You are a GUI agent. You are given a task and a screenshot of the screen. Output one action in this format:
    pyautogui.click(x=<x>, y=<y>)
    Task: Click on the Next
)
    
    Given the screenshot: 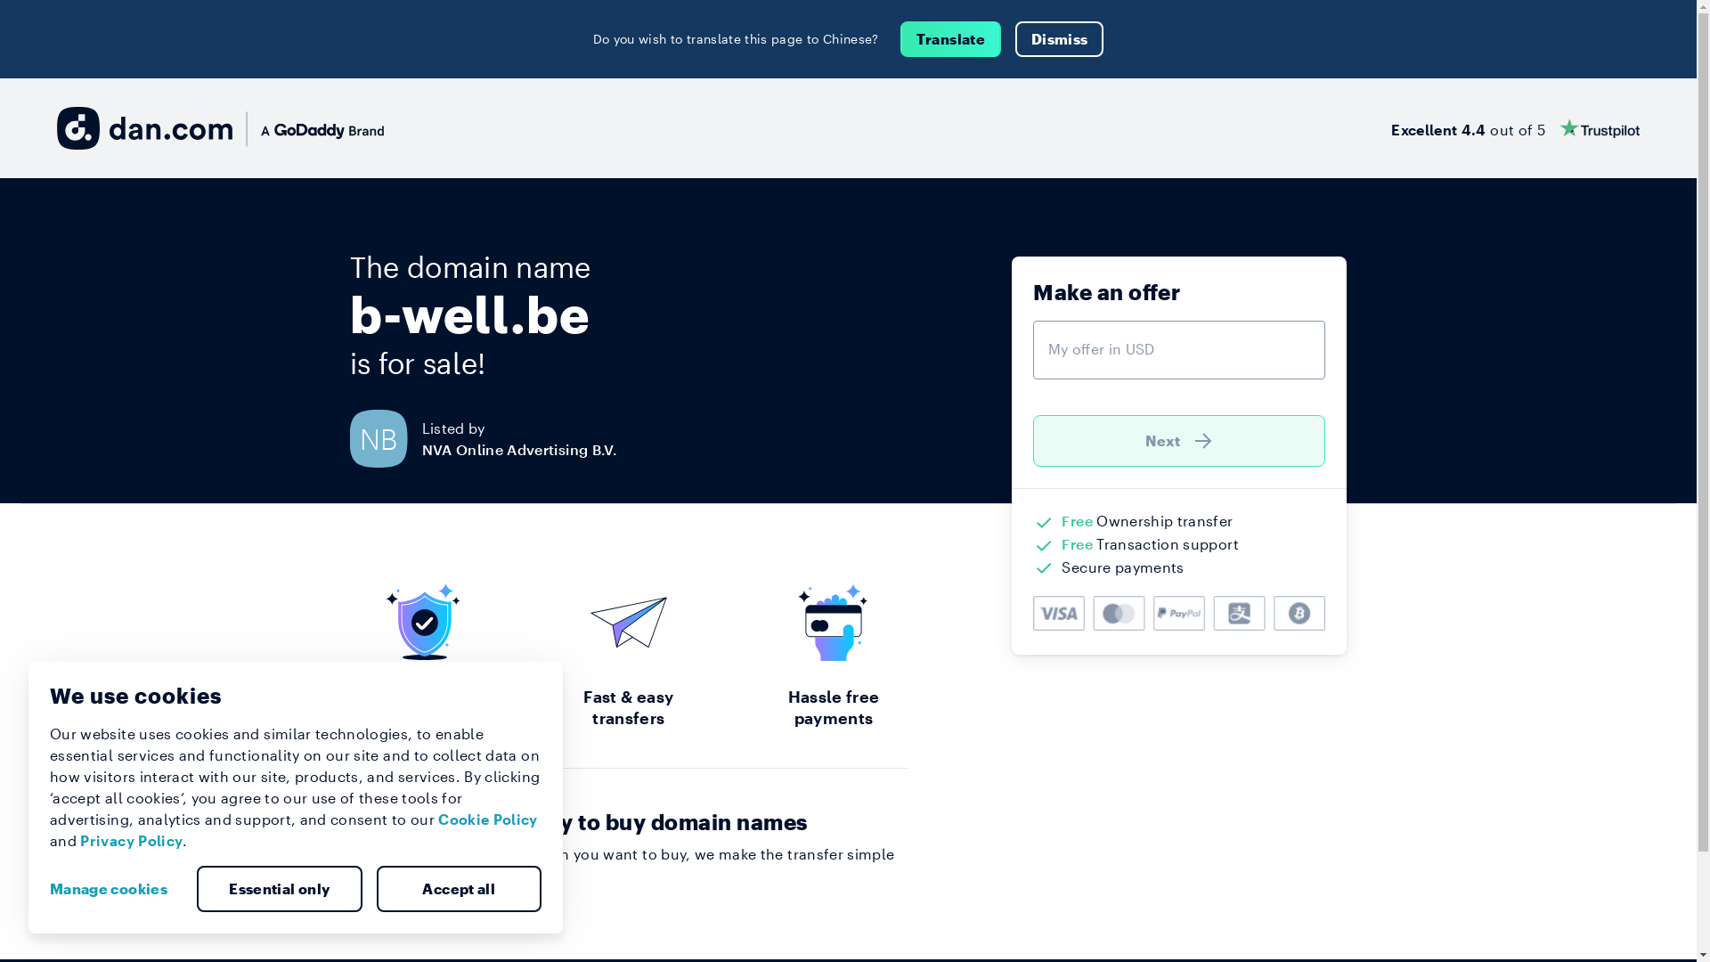 What is the action you would take?
    pyautogui.click(x=1179, y=441)
    